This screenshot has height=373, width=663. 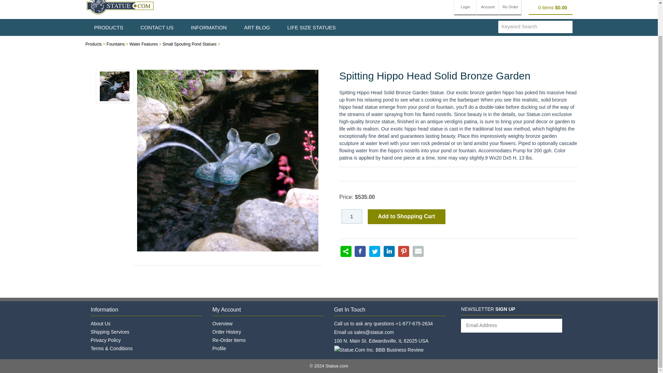 I want to click on Account, so click(x=488, y=8).